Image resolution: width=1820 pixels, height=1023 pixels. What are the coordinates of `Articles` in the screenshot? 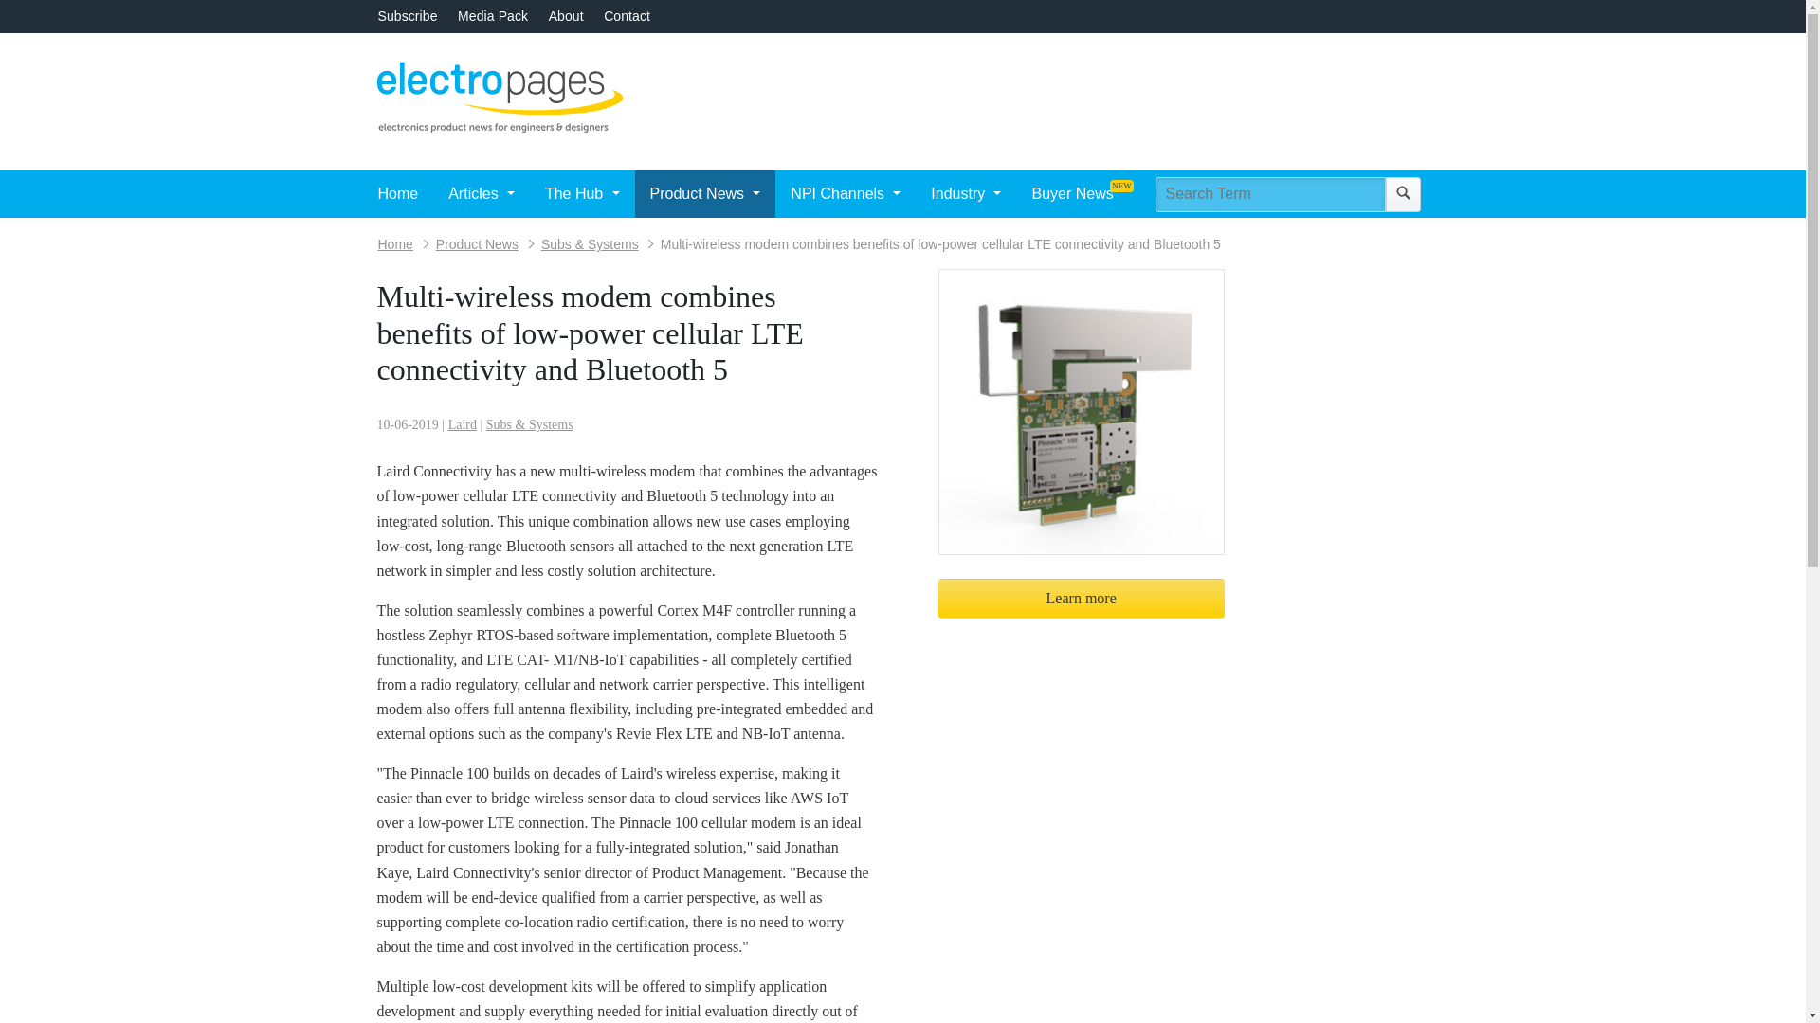 It's located at (481, 194).